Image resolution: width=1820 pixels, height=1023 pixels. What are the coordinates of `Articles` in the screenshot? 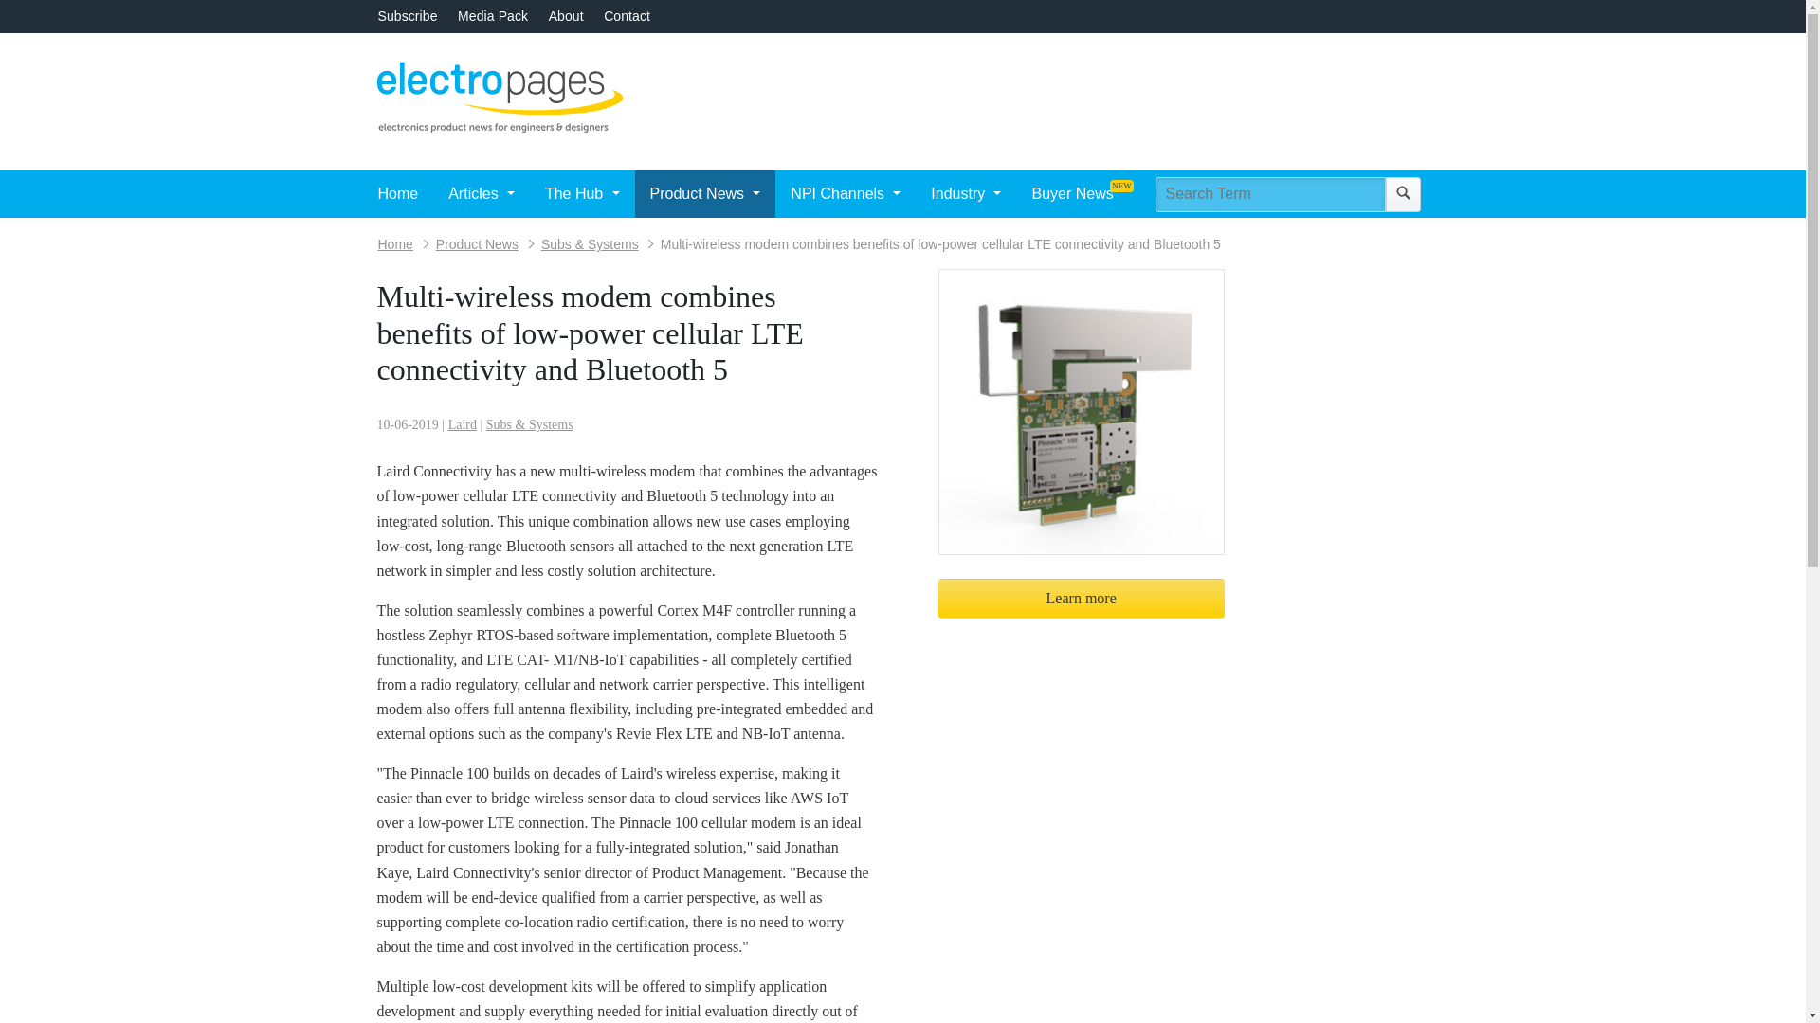 It's located at (481, 194).